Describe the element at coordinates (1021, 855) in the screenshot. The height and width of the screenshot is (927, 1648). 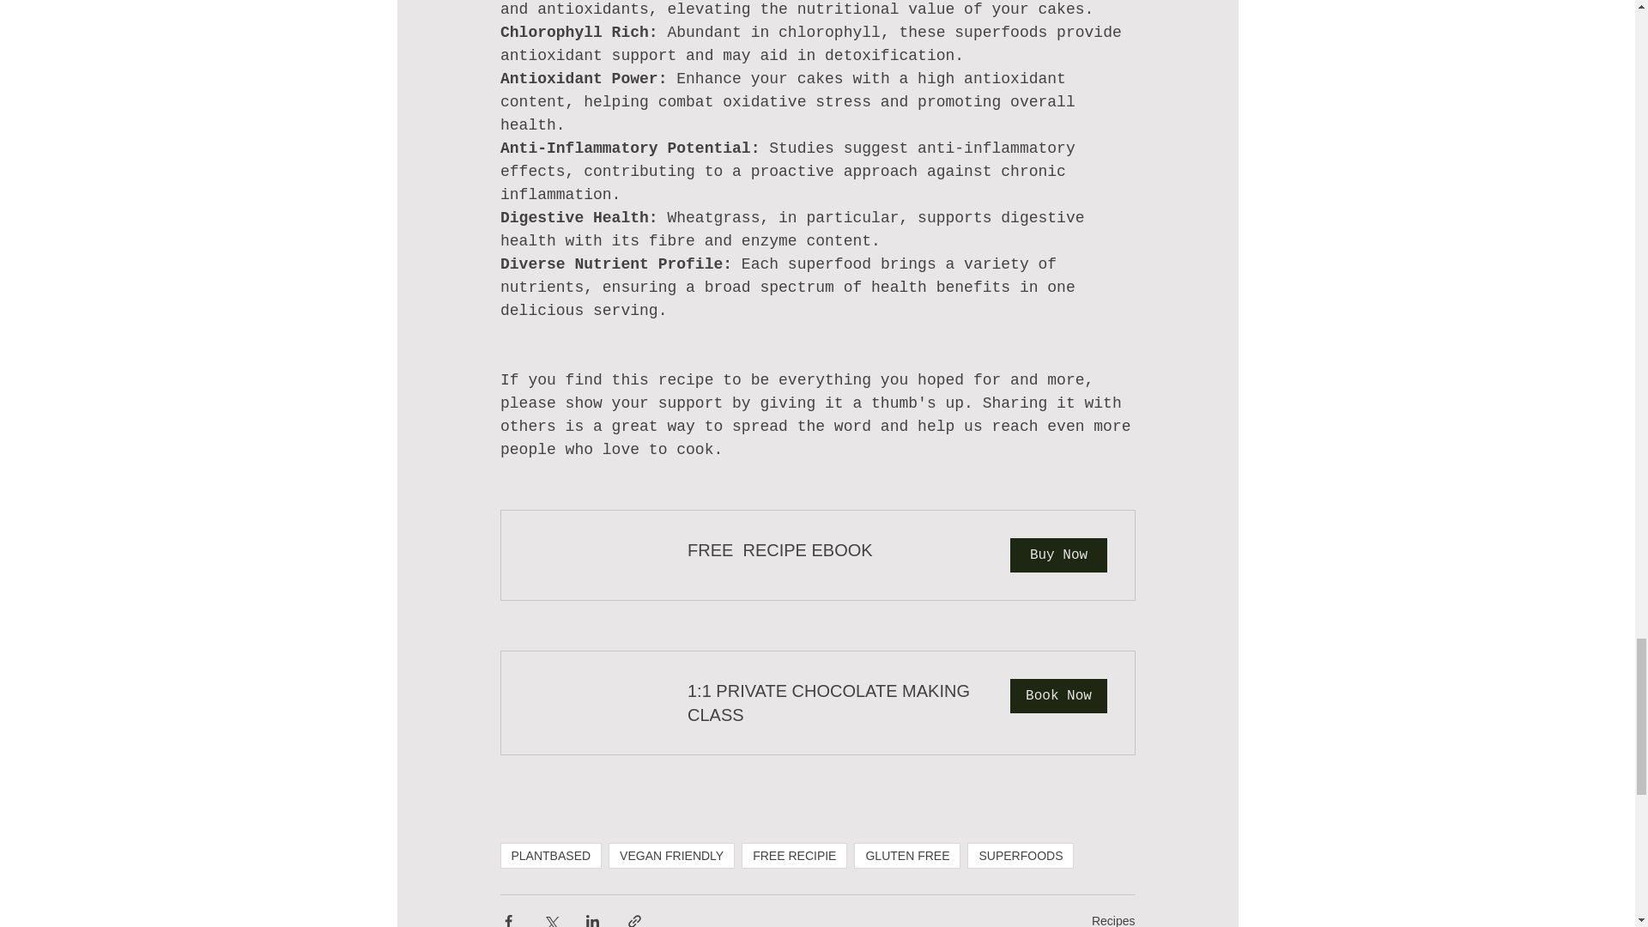
I see `SUPERFOODS` at that location.